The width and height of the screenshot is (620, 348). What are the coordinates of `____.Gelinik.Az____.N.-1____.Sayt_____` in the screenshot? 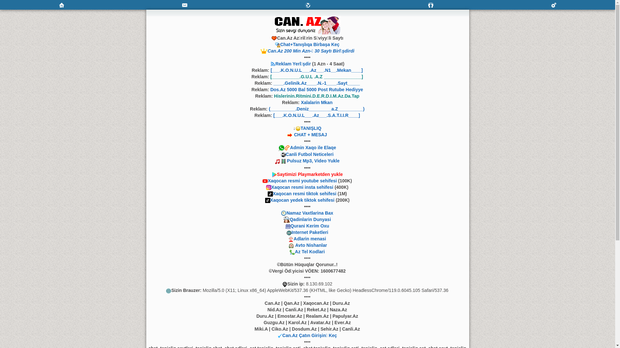 It's located at (317, 83).